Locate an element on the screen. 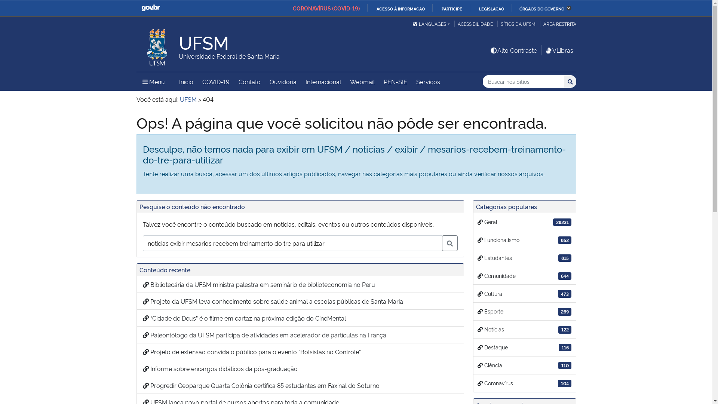 This screenshot has width=718, height=404. Alto Contraste is located at coordinates (513, 50).